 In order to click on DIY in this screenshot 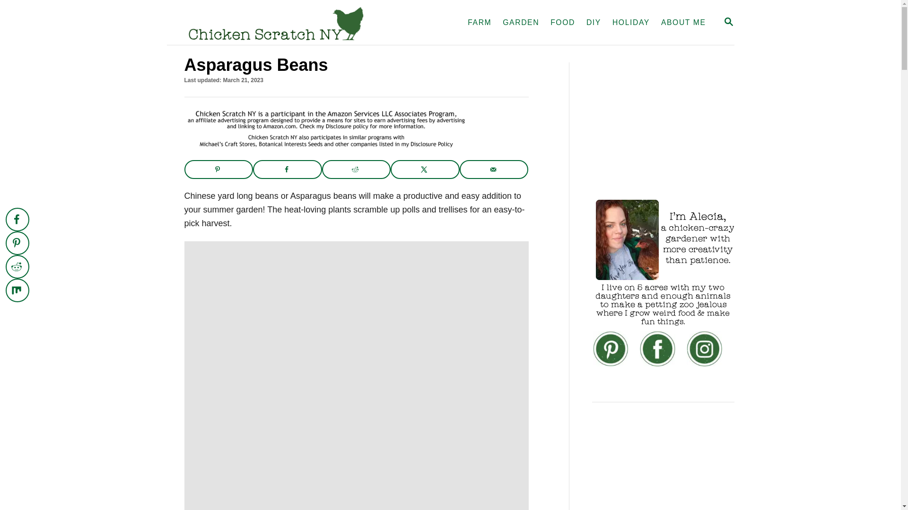, I will do `click(594, 23)`.